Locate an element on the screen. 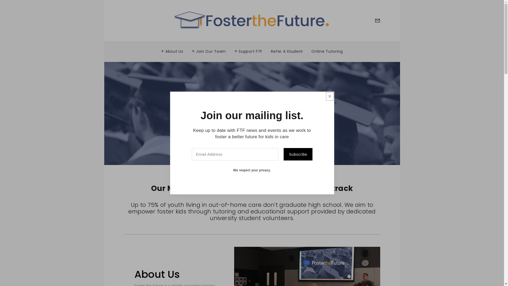 The width and height of the screenshot is (508, 286). Online Tutoring is located at coordinates (327, 50).